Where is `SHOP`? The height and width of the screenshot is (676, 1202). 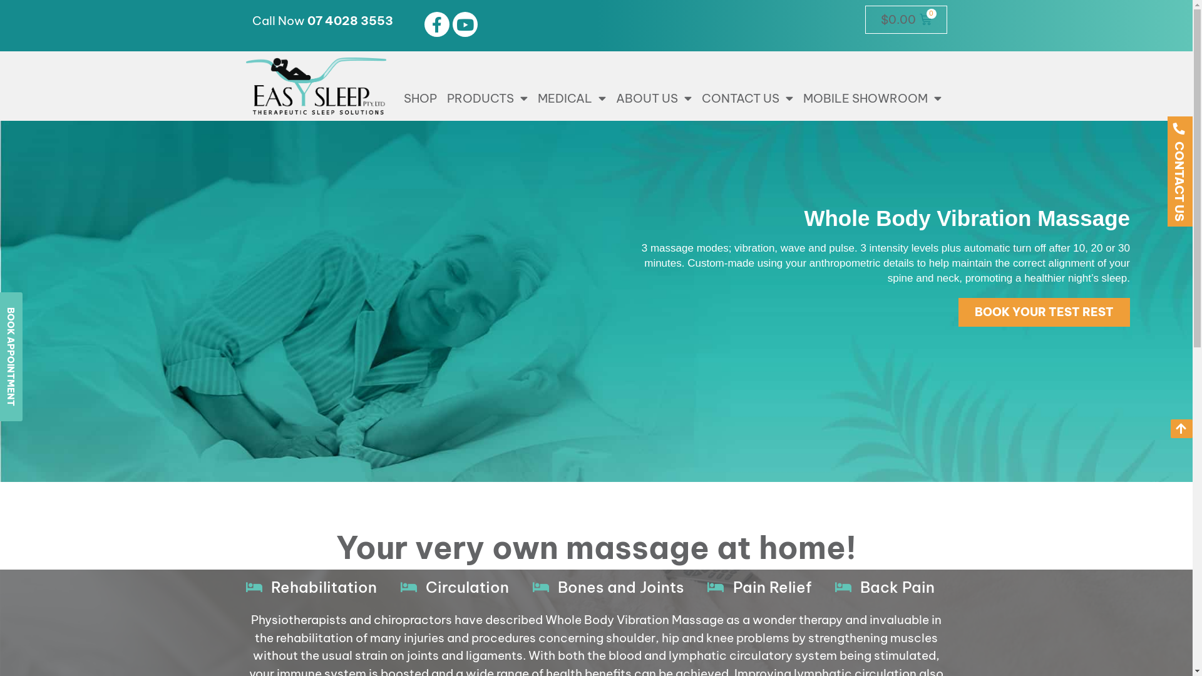 SHOP is located at coordinates (419, 98).